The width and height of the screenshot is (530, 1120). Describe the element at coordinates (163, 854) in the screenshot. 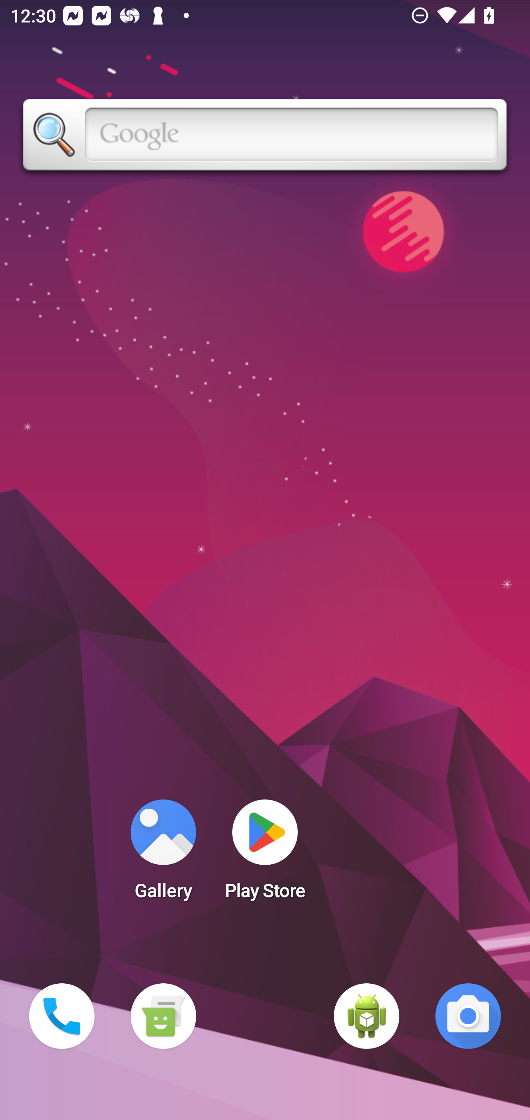

I see `Gallery` at that location.